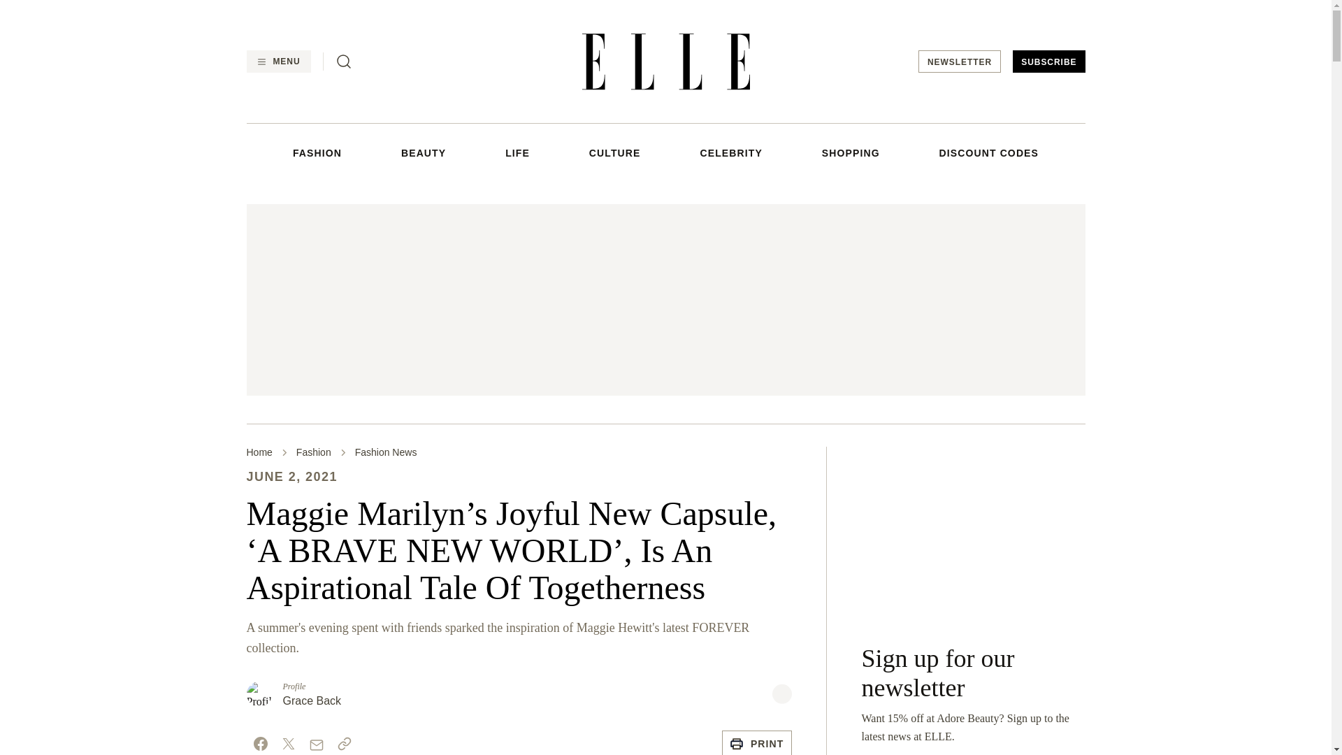 The height and width of the screenshot is (755, 1342). I want to click on MENU, so click(277, 62).